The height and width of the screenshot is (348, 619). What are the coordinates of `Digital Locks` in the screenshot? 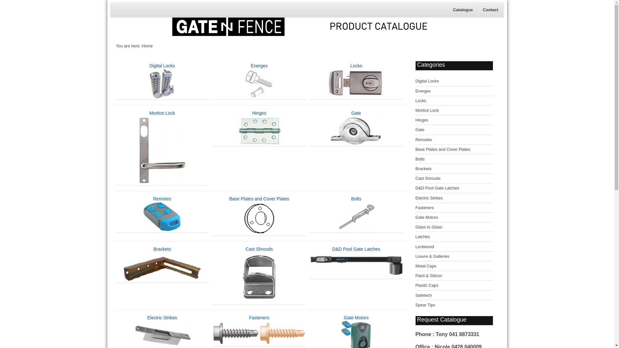 It's located at (162, 81).